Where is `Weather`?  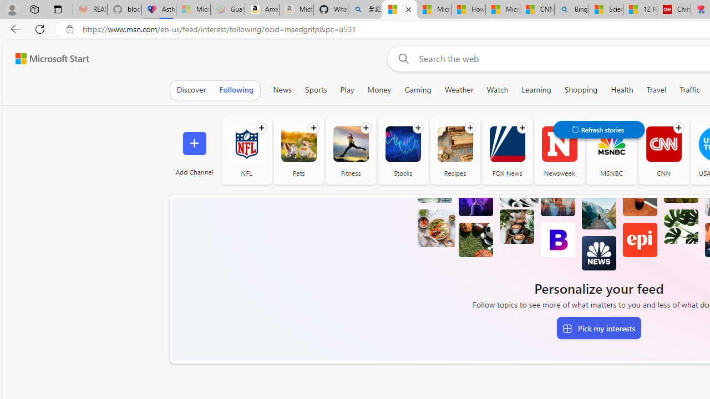 Weather is located at coordinates (459, 90).